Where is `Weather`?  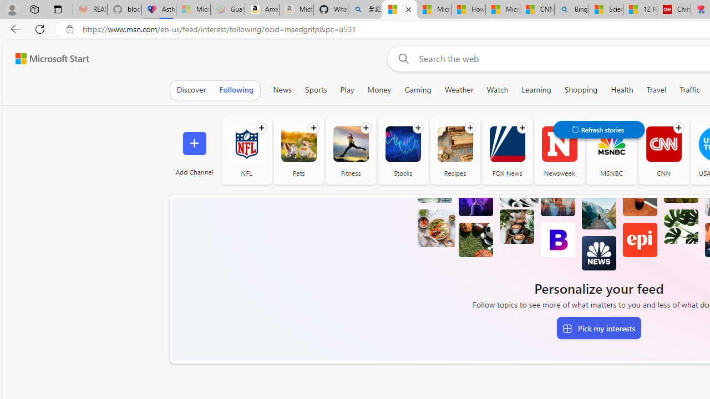 Weather is located at coordinates (459, 90).